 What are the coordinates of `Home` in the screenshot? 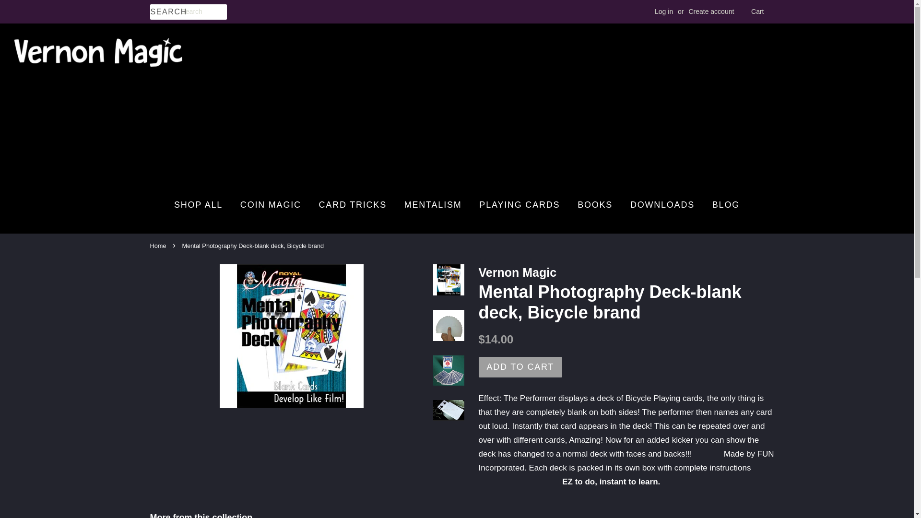 It's located at (159, 246).